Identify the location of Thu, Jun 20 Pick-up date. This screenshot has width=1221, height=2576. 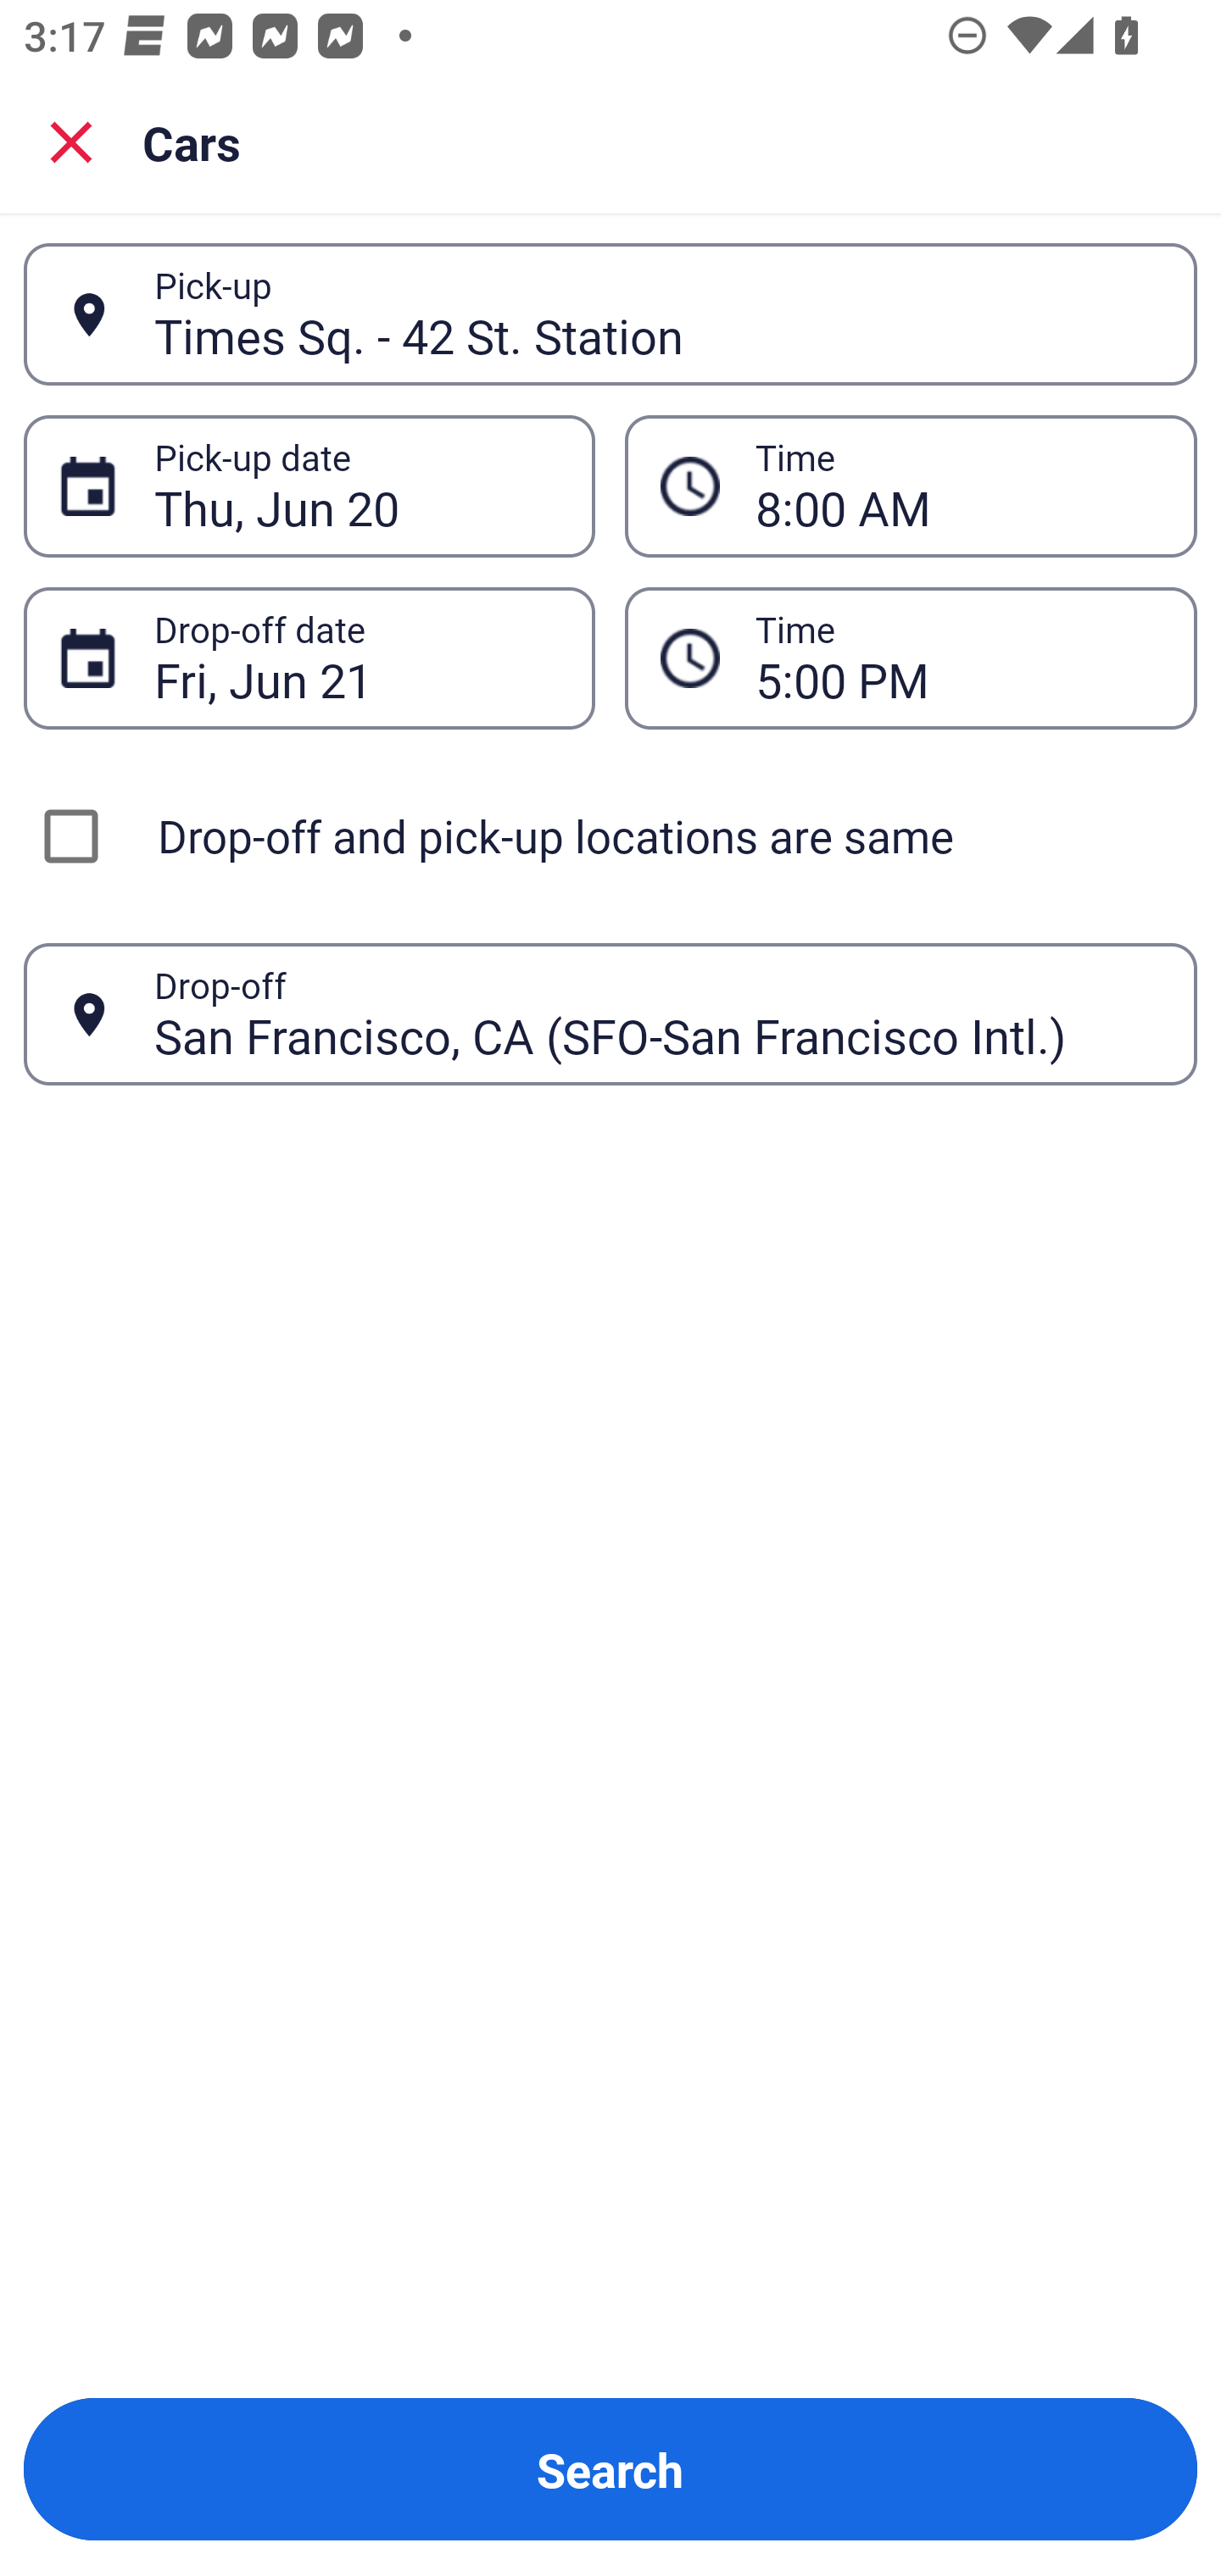
(309, 485).